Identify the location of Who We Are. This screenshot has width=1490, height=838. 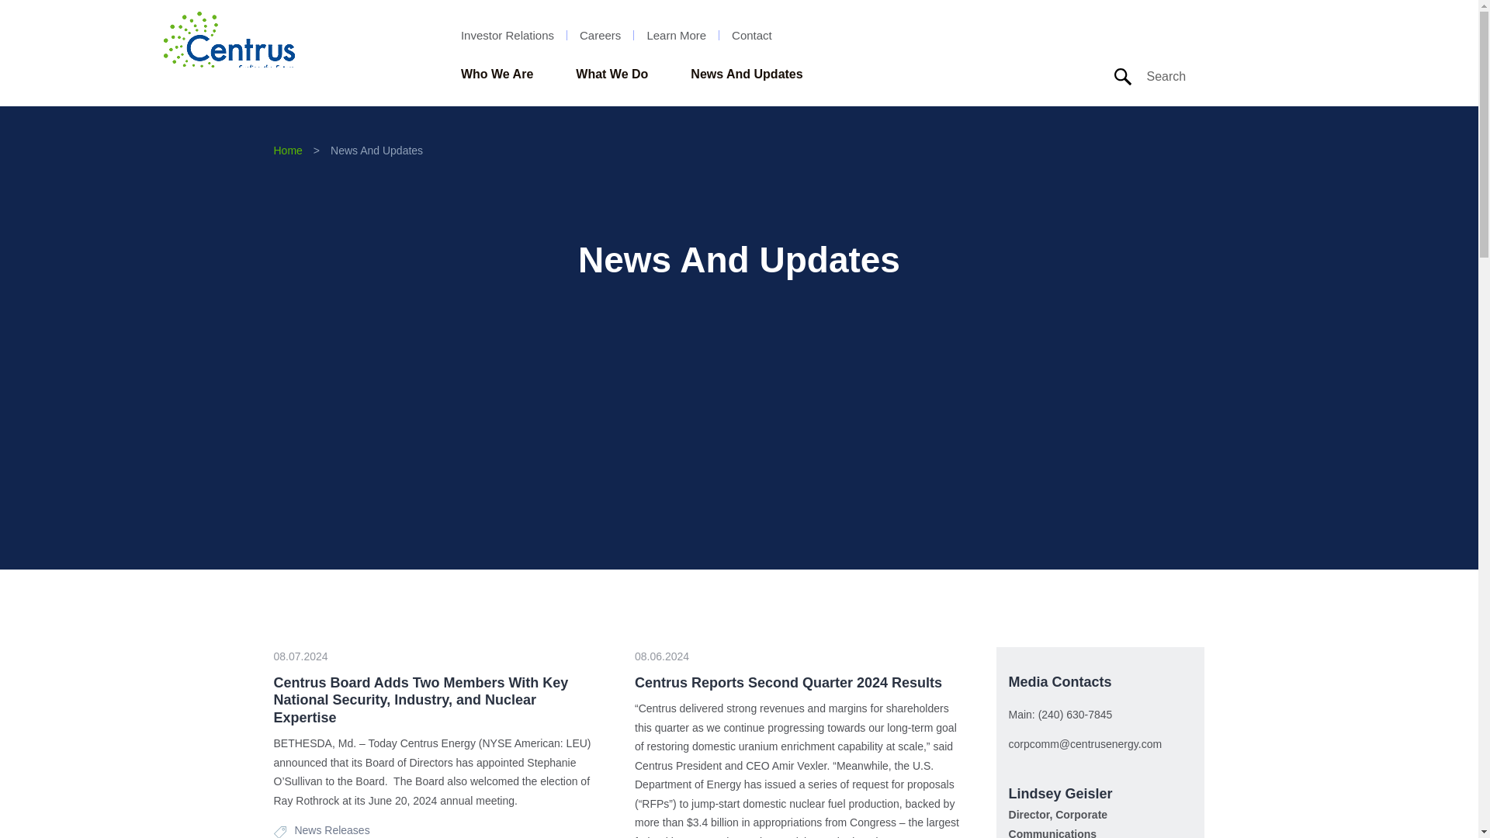
(497, 74).